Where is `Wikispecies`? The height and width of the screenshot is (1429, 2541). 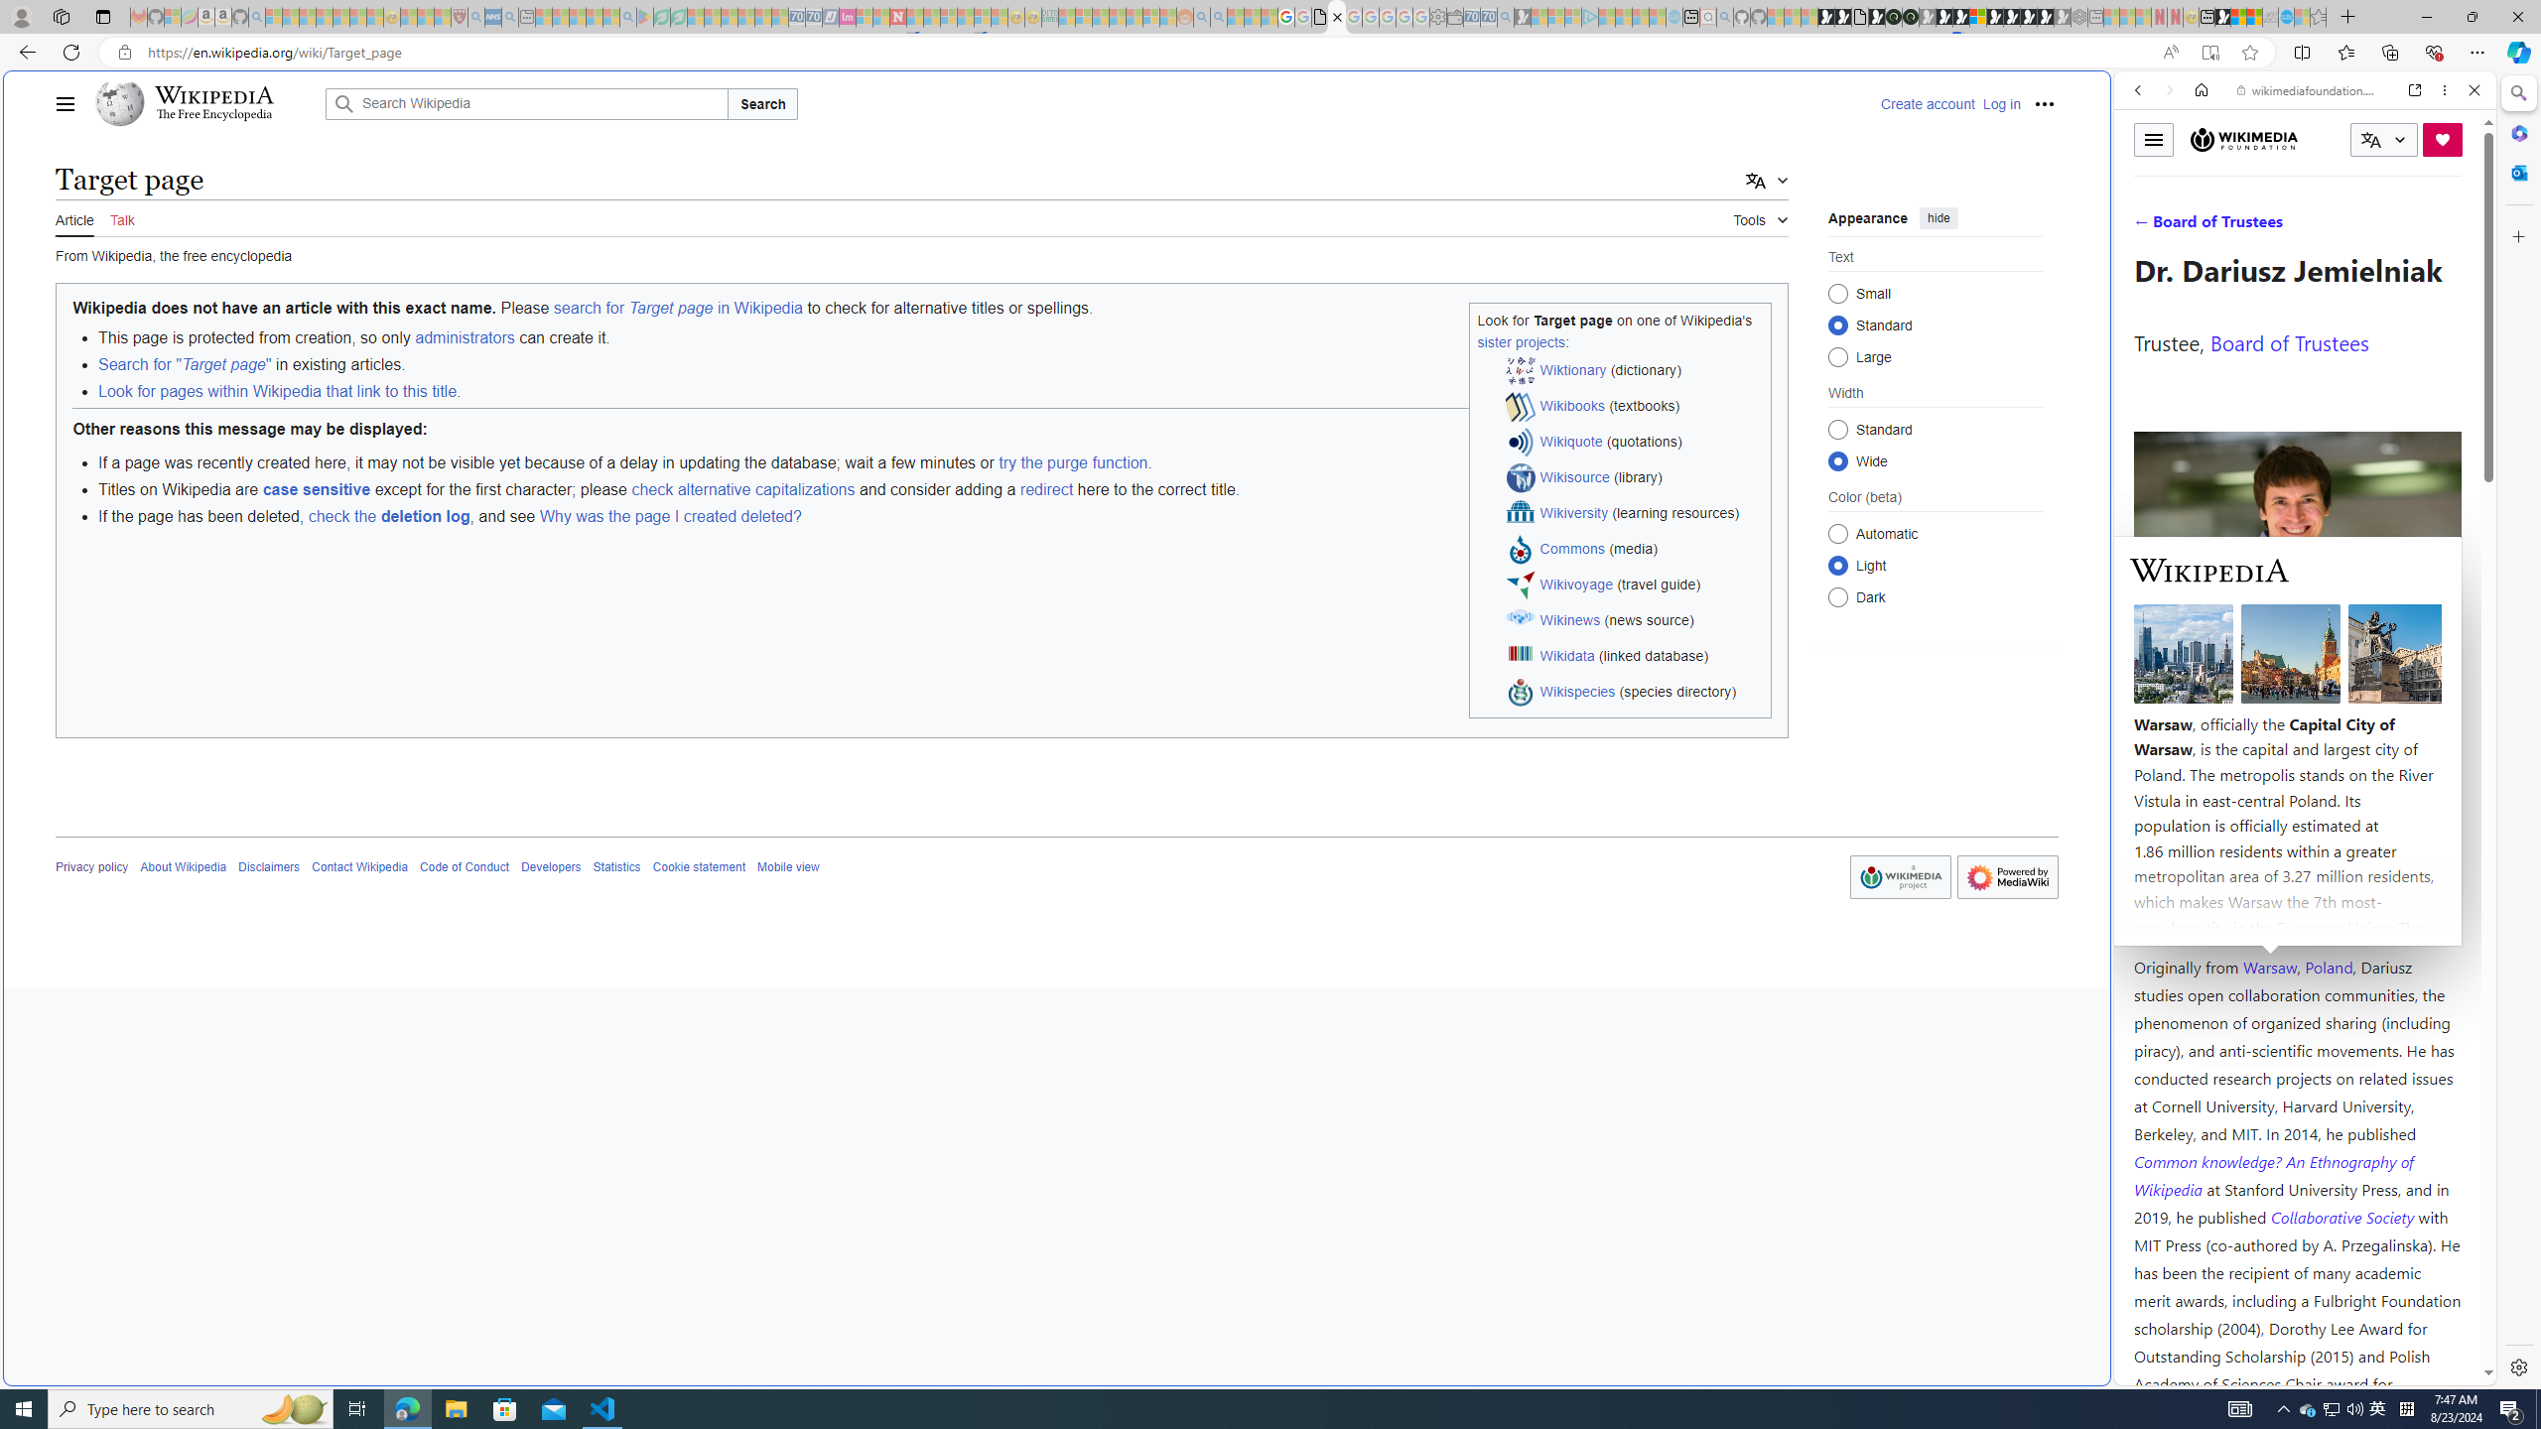 Wikispecies is located at coordinates (1578, 691).